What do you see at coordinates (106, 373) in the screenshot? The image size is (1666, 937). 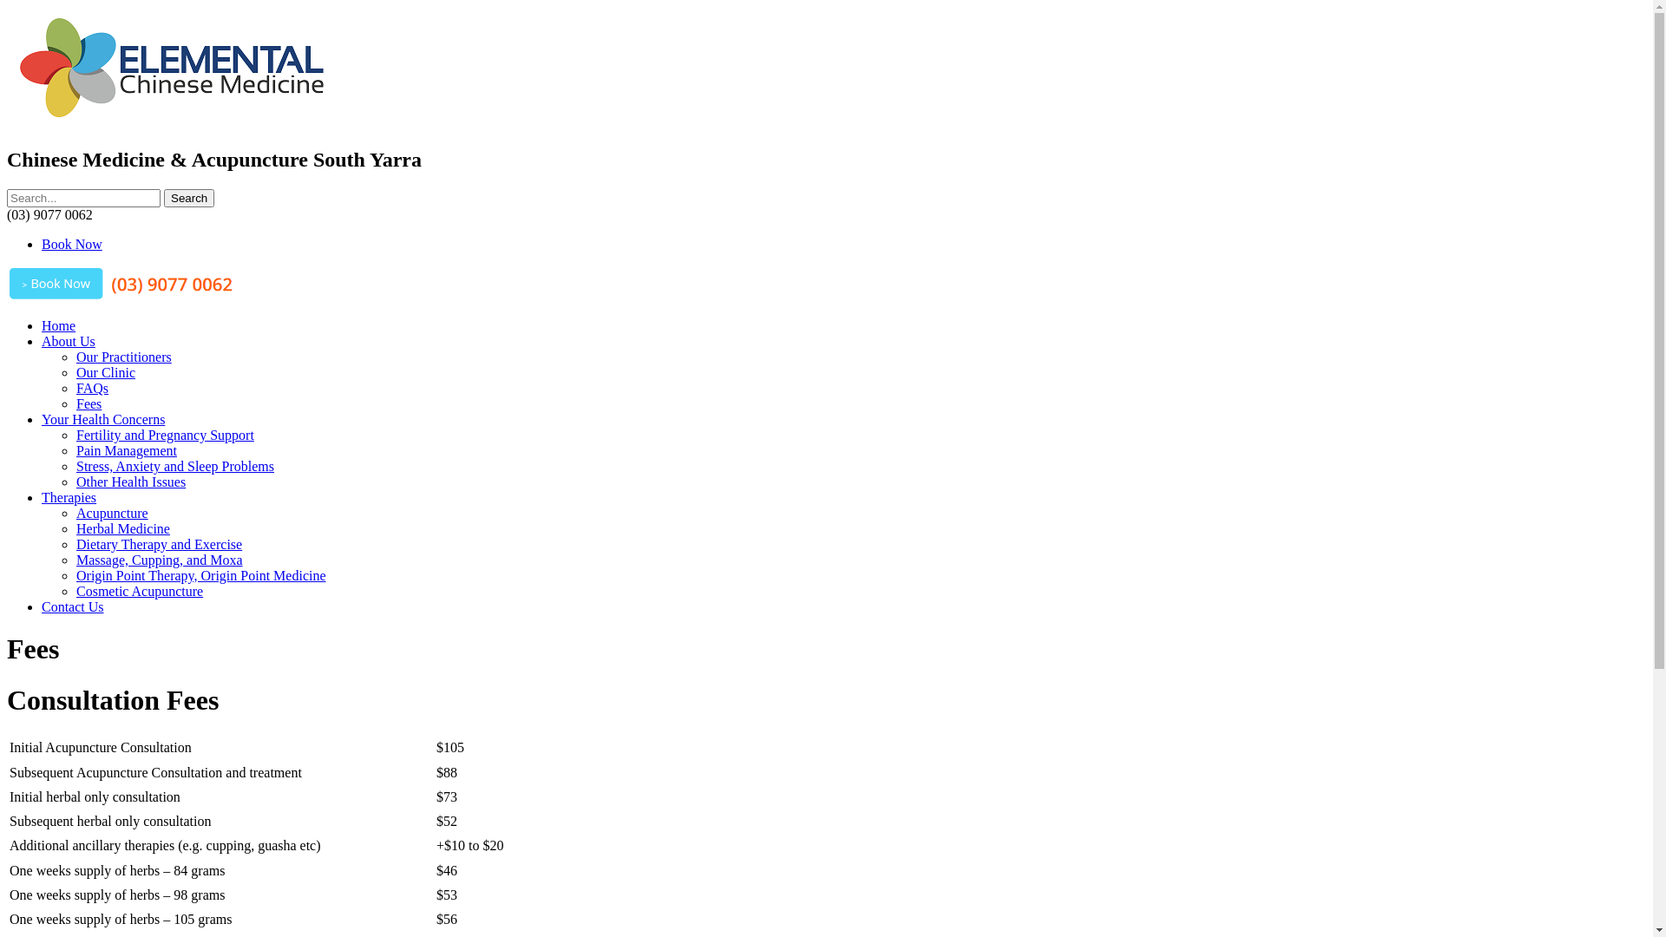 I see `Our Clinic` at bounding box center [106, 373].